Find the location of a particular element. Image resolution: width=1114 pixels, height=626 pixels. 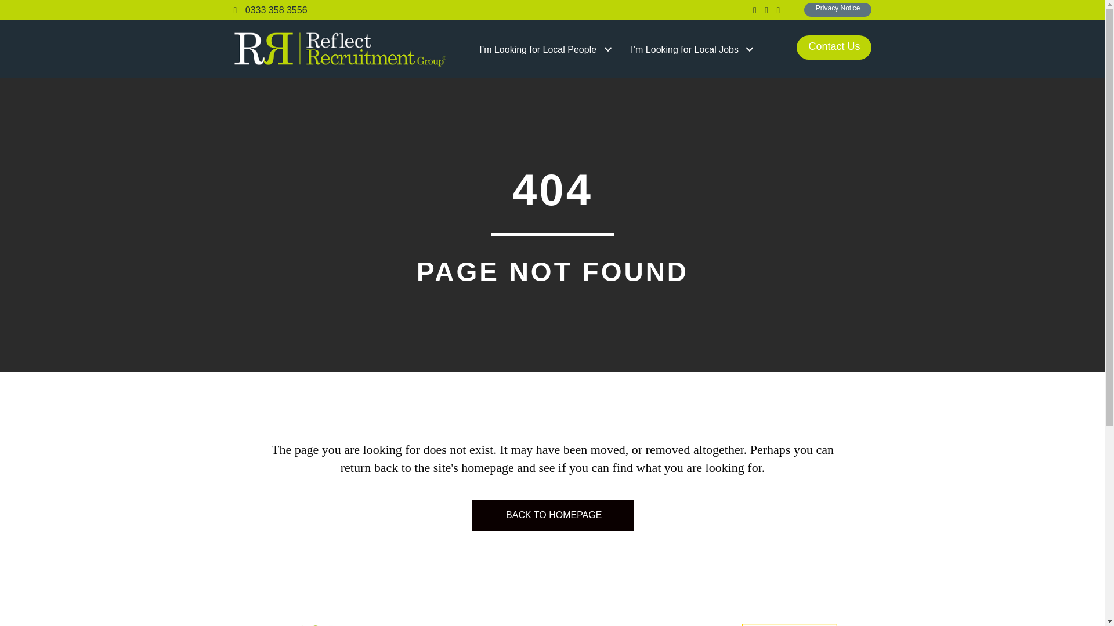

logo-long is located at coordinates (339, 49).